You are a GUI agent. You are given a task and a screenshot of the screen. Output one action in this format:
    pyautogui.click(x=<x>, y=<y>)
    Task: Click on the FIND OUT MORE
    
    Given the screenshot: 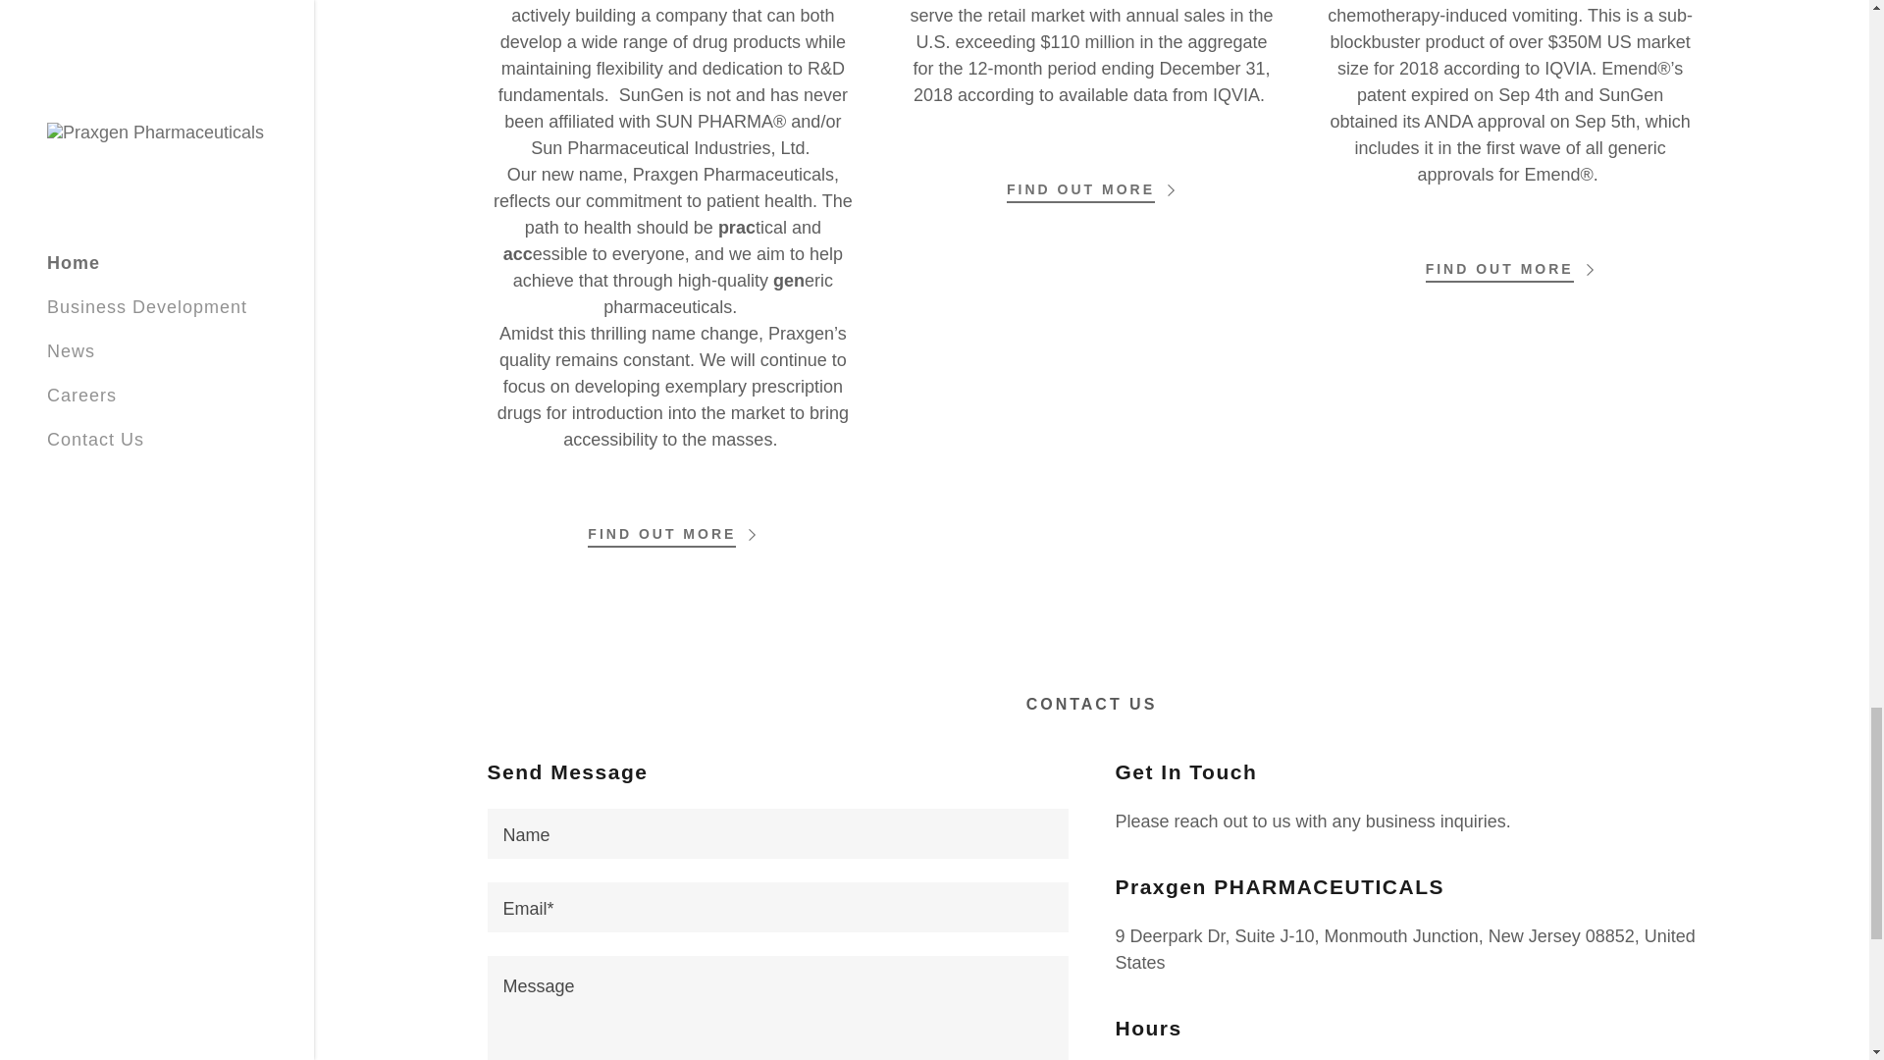 What is the action you would take?
    pyautogui.click(x=672, y=528)
    